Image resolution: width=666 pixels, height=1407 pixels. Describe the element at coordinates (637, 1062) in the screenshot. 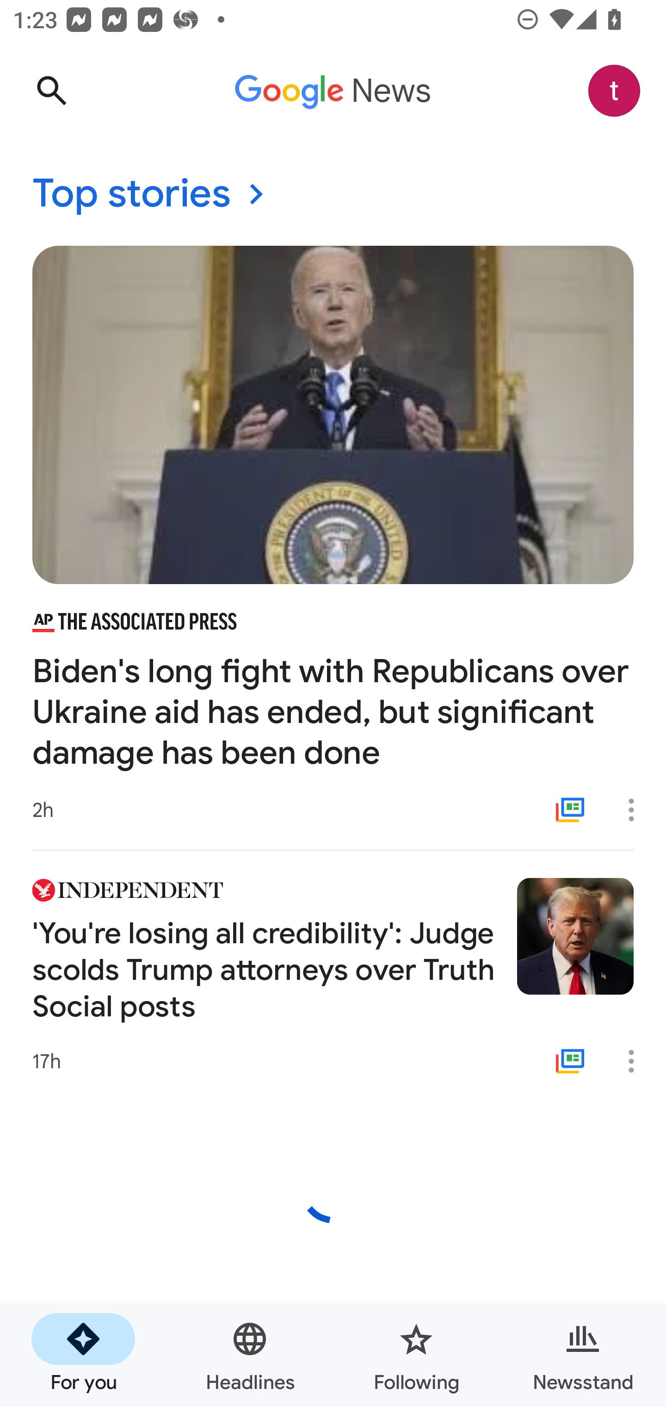

I see `More options` at that location.